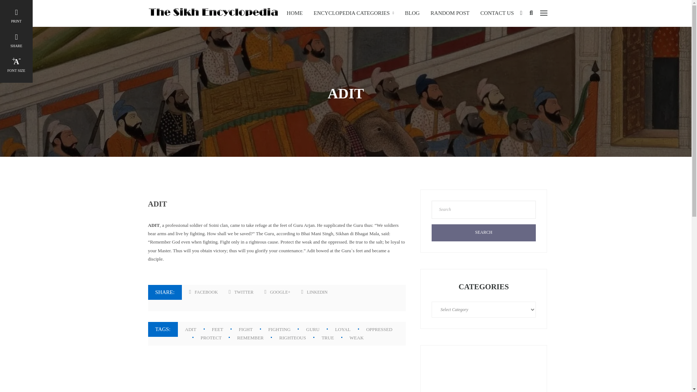 The image size is (697, 392). I want to click on BLOG, so click(412, 13).